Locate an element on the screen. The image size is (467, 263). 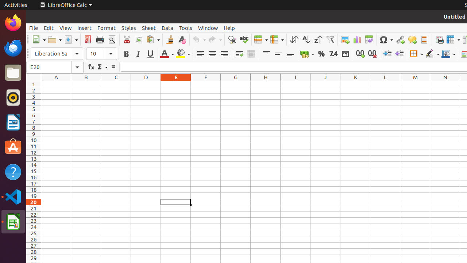
Insert is located at coordinates (85, 28).